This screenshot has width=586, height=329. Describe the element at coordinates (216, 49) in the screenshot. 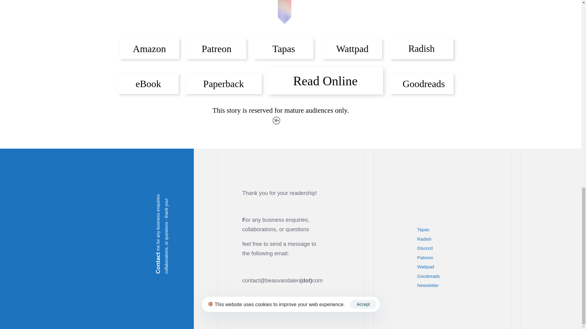

I see `Patreon` at that location.